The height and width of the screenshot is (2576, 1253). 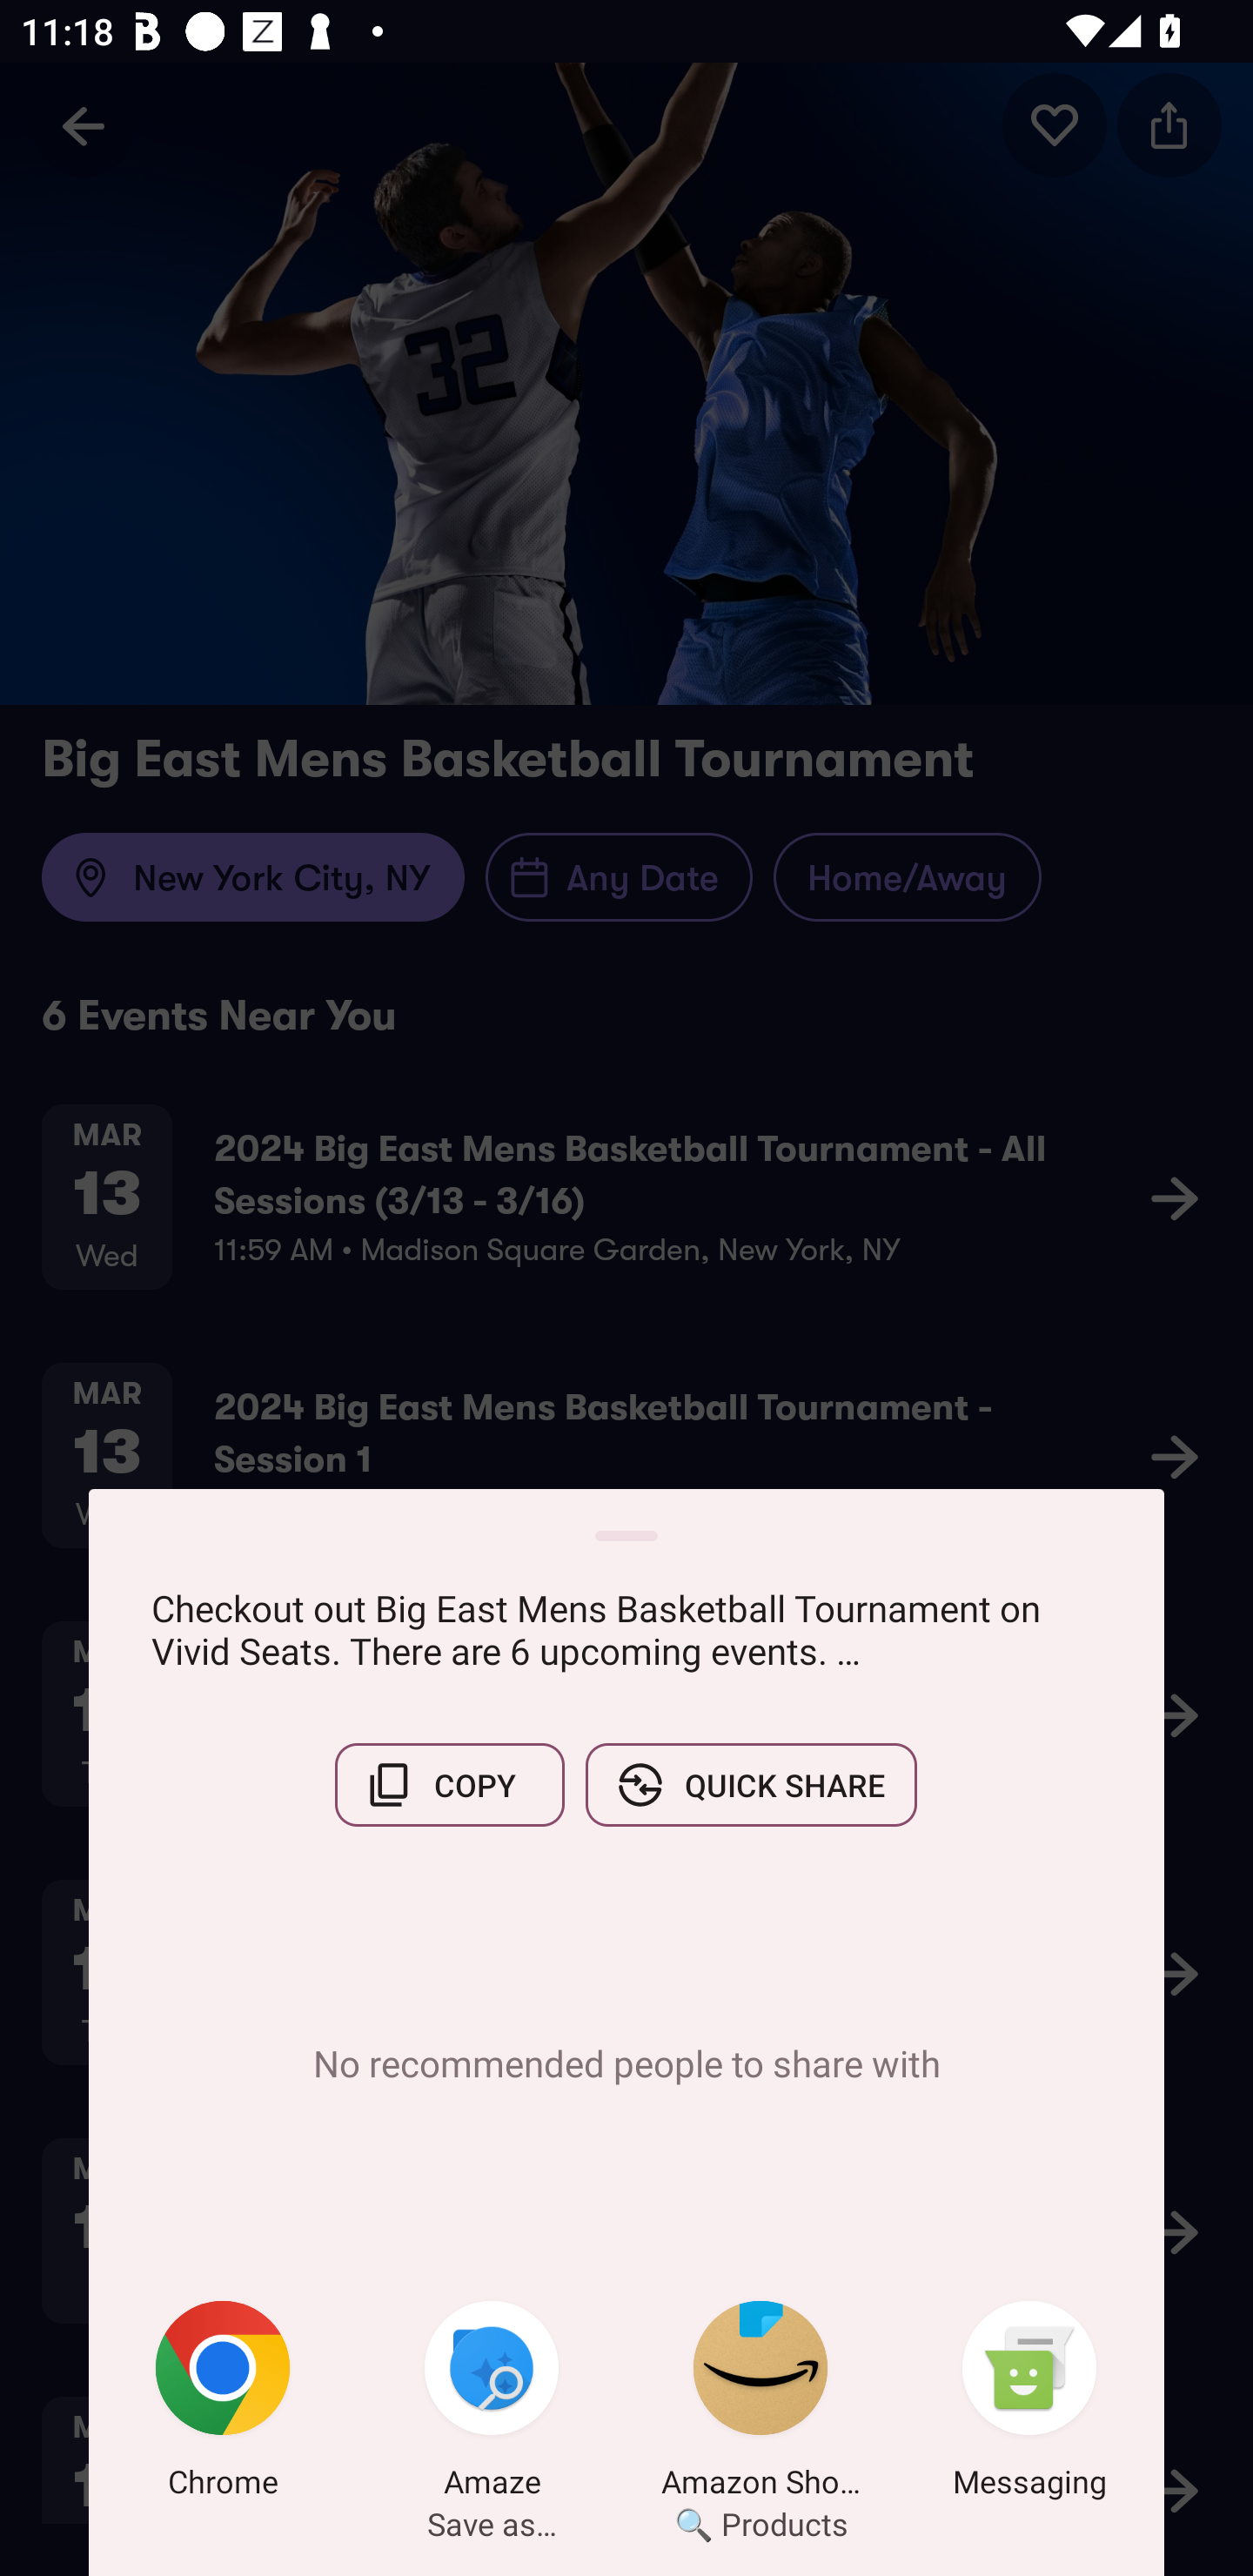 I want to click on Messaging, so click(x=1029, y=2405).